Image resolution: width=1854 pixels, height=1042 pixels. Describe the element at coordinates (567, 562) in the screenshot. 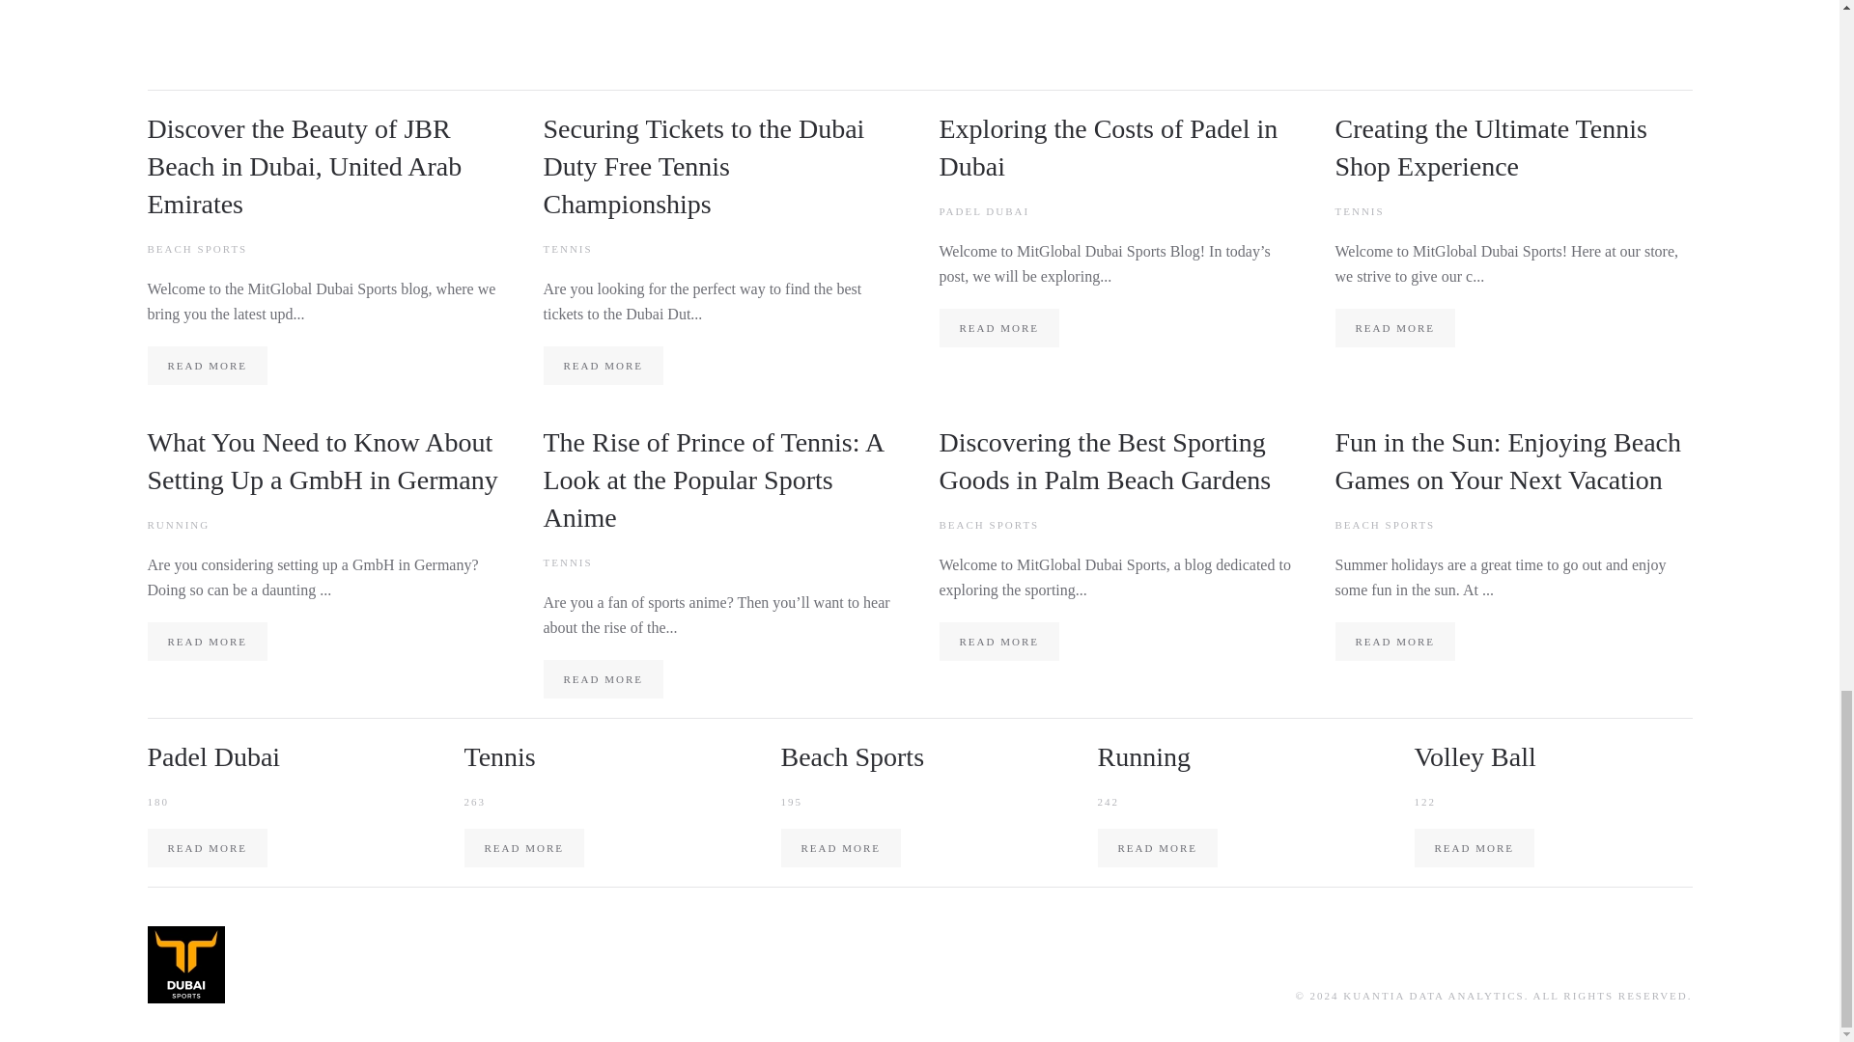

I see `TENNIS` at that location.